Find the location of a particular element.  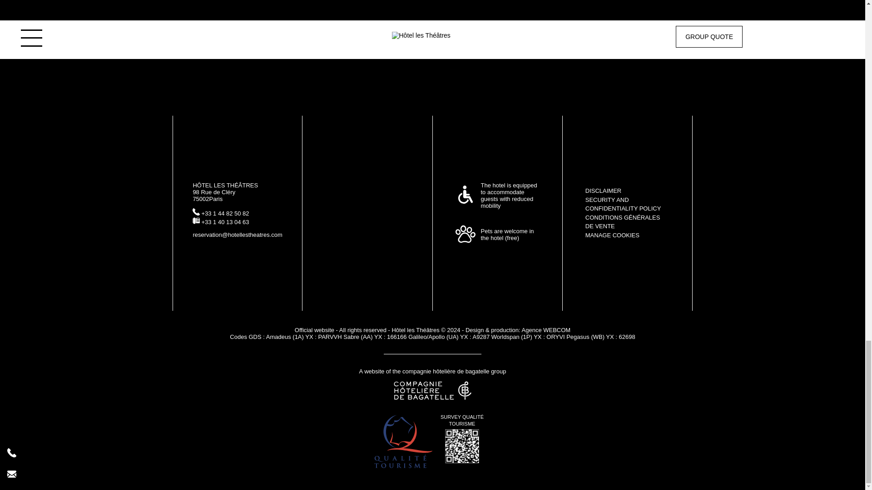

Agence WEBCOM is located at coordinates (546, 330).